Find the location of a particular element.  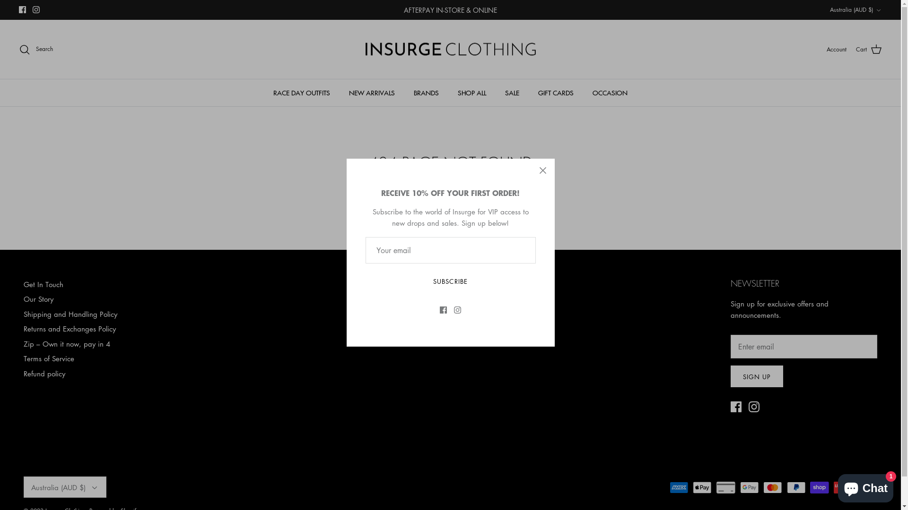

Instagram is located at coordinates (36, 9).